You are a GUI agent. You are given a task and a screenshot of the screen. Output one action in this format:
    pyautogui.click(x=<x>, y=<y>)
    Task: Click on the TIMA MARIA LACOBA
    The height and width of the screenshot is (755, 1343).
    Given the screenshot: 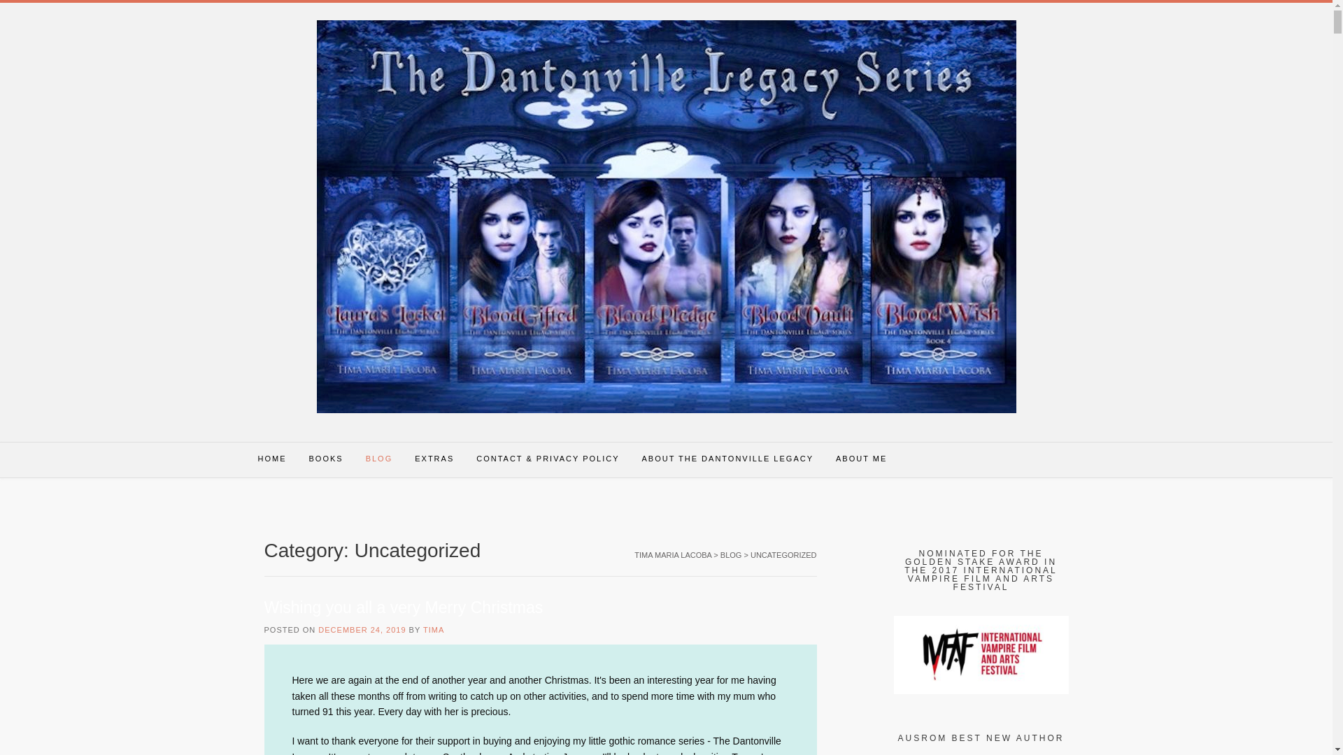 What is the action you would take?
    pyautogui.click(x=673, y=555)
    